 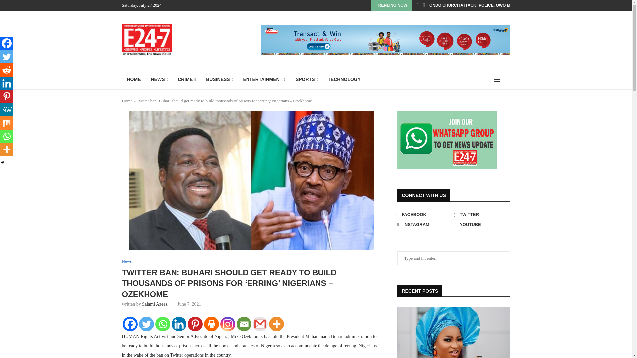 What do you see at coordinates (276, 324) in the screenshot?
I see `More` at bounding box center [276, 324].